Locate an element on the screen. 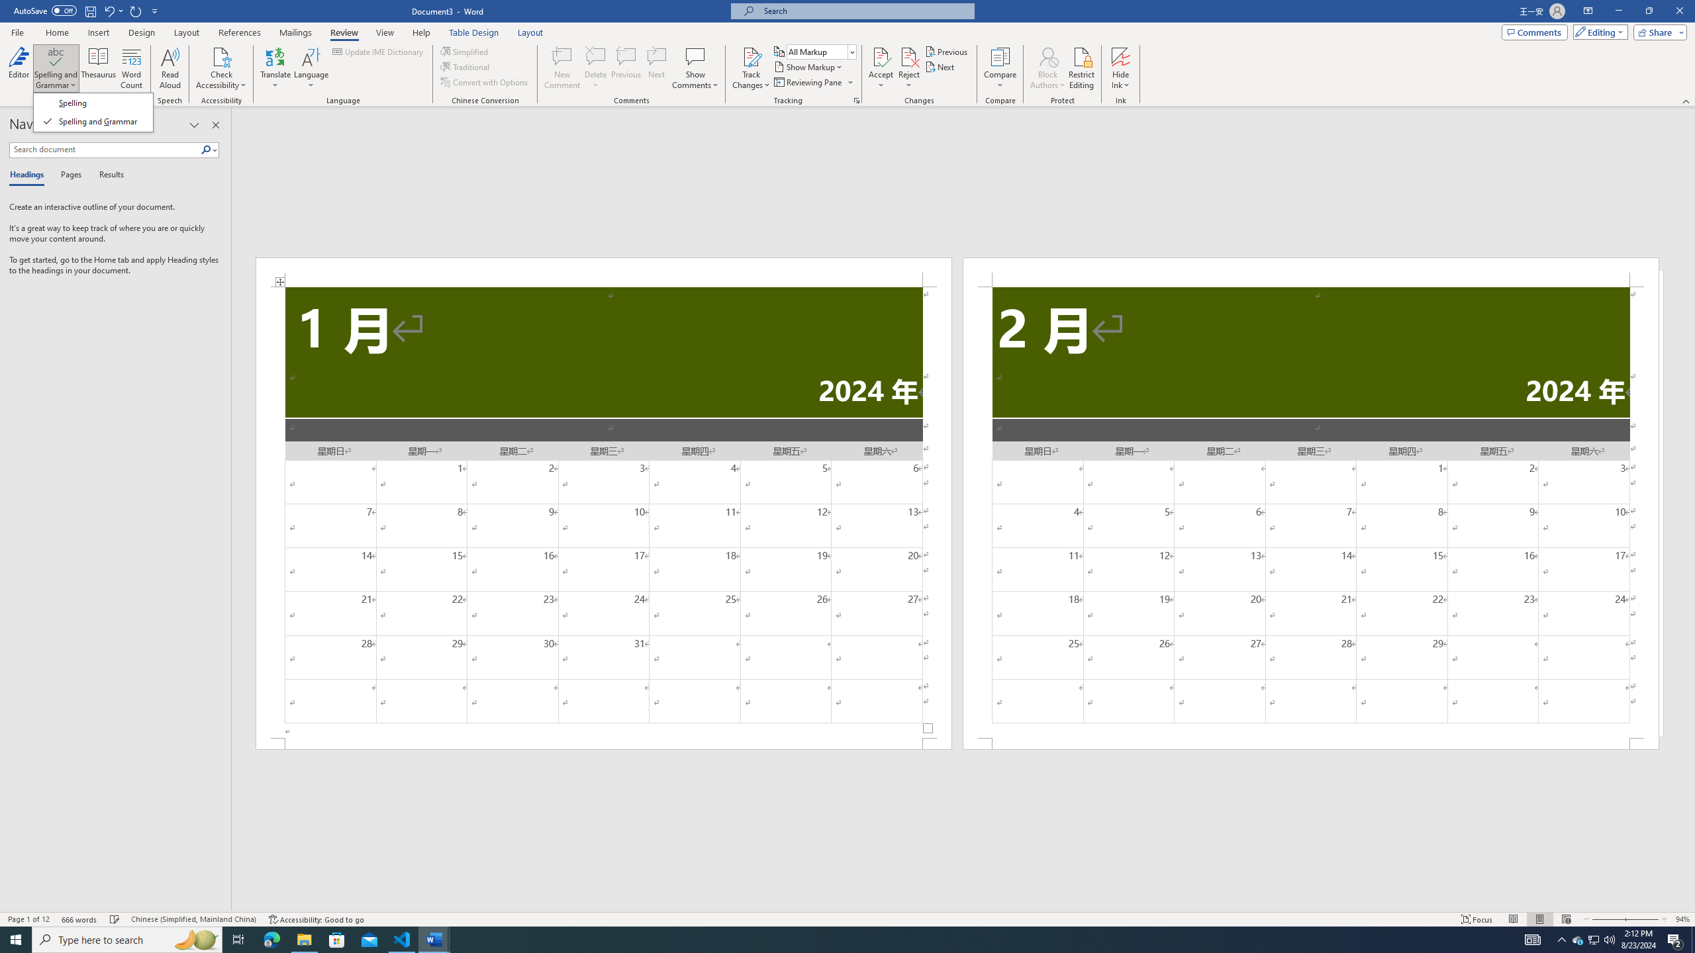 The width and height of the screenshot is (1695, 953). Spelling and &Grammar is located at coordinates (94, 113).